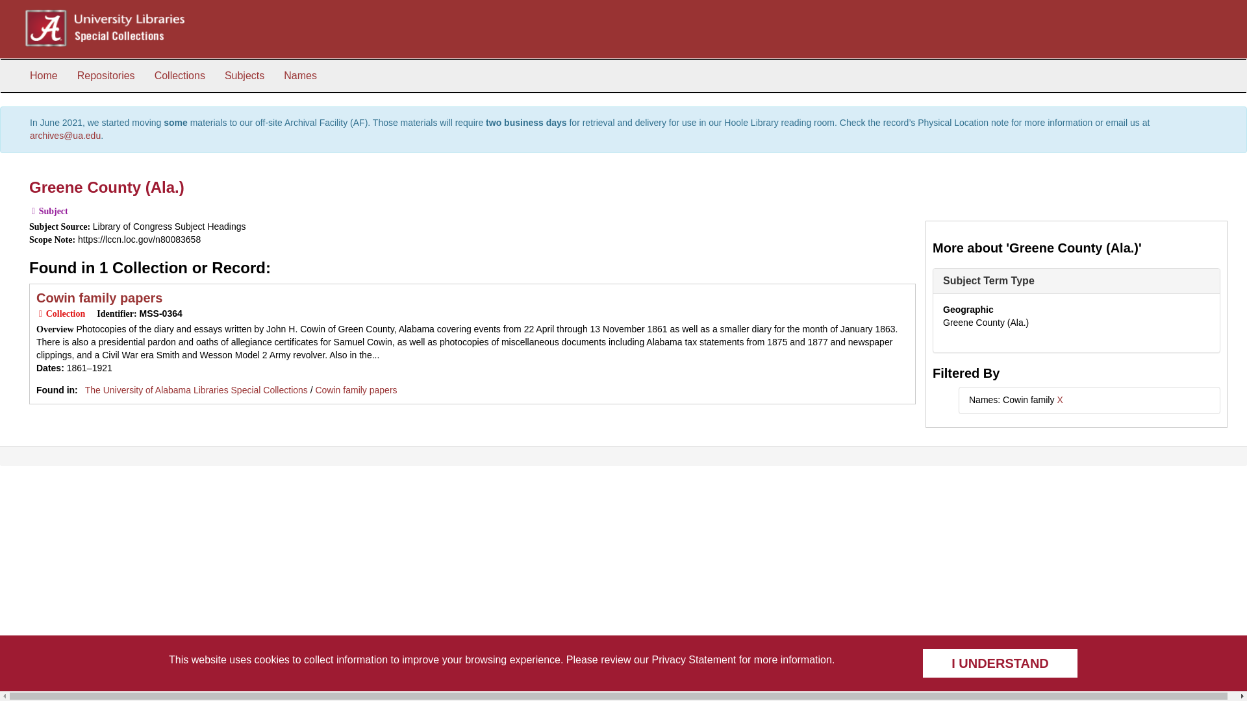 The height and width of the screenshot is (701, 1247). Describe the element at coordinates (48, 367) in the screenshot. I see `translation missing: en.dates` at that location.